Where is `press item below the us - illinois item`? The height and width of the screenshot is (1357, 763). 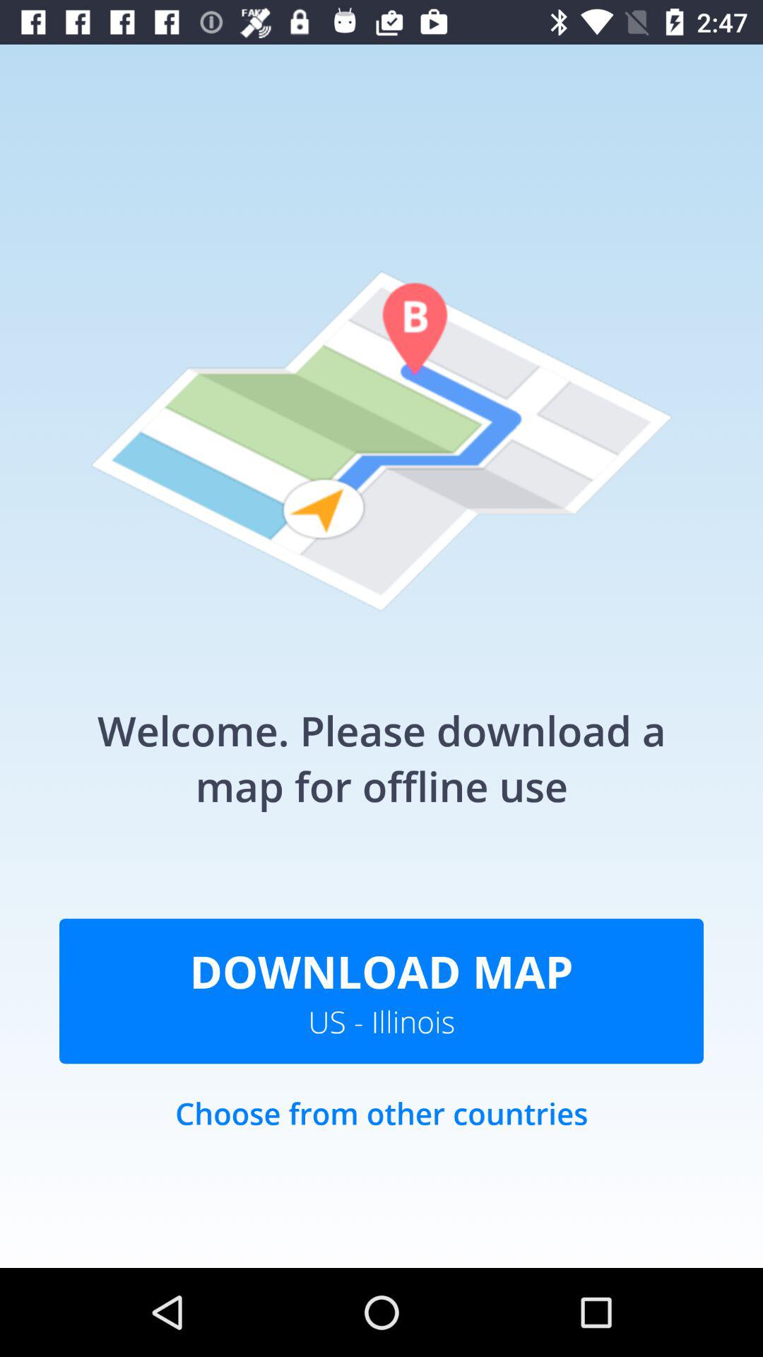 press item below the us - illinois item is located at coordinates (381, 1128).